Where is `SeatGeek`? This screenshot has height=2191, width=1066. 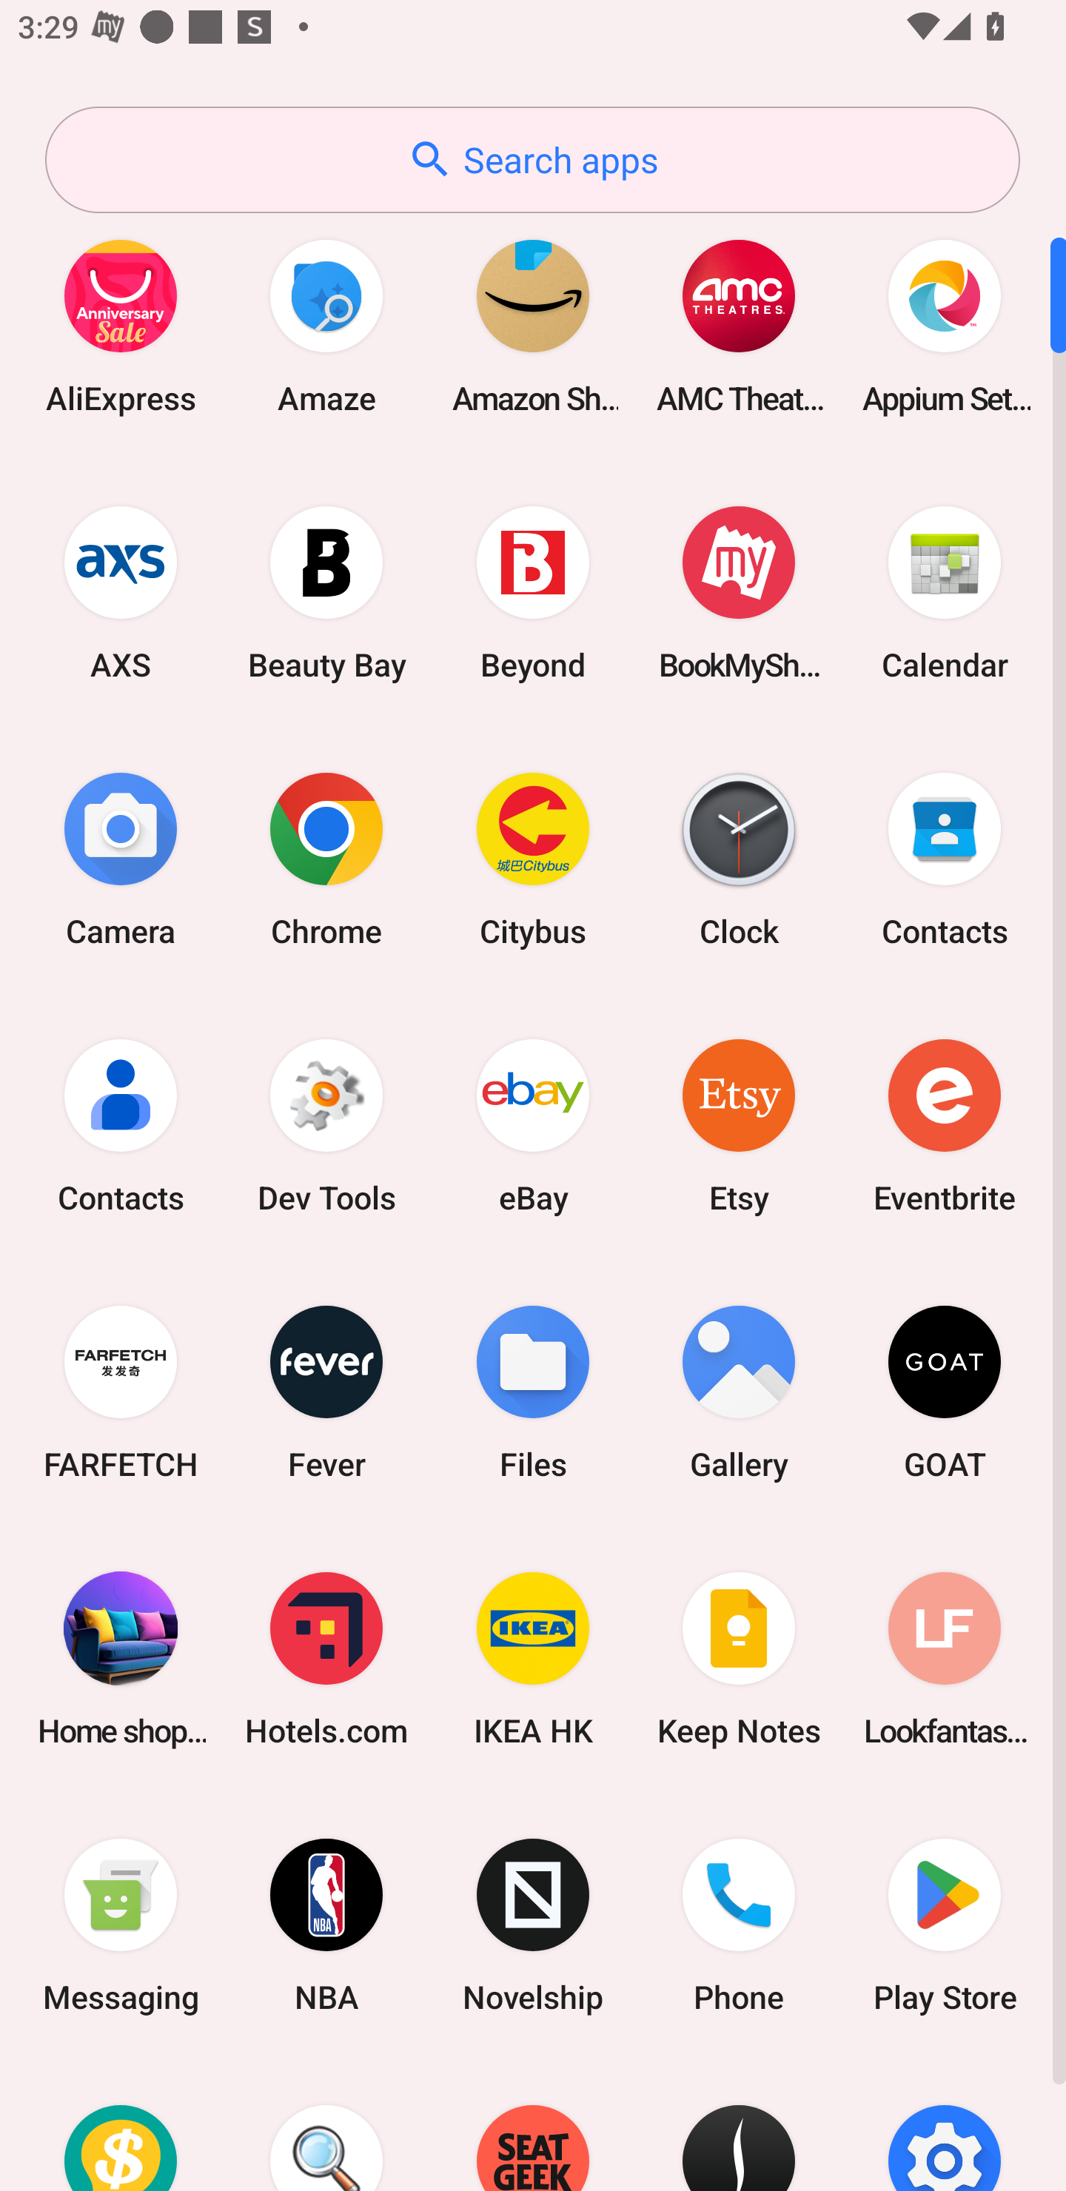 SeatGeek is located at coordinates (533, 2125).